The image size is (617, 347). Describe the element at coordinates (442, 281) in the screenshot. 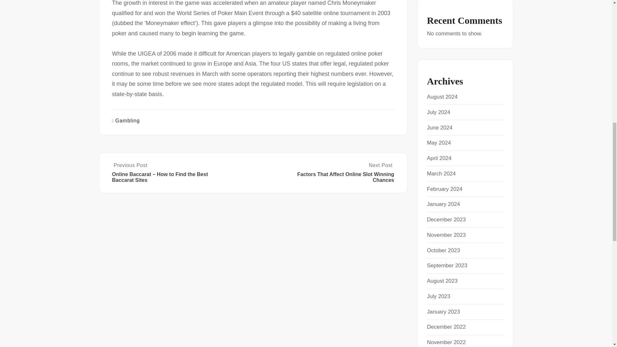

I see `August 2023` at that location.